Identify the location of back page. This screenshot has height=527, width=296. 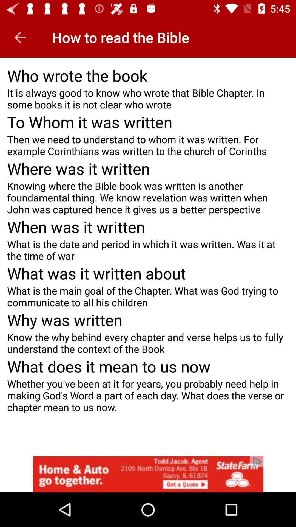
(20, 37).